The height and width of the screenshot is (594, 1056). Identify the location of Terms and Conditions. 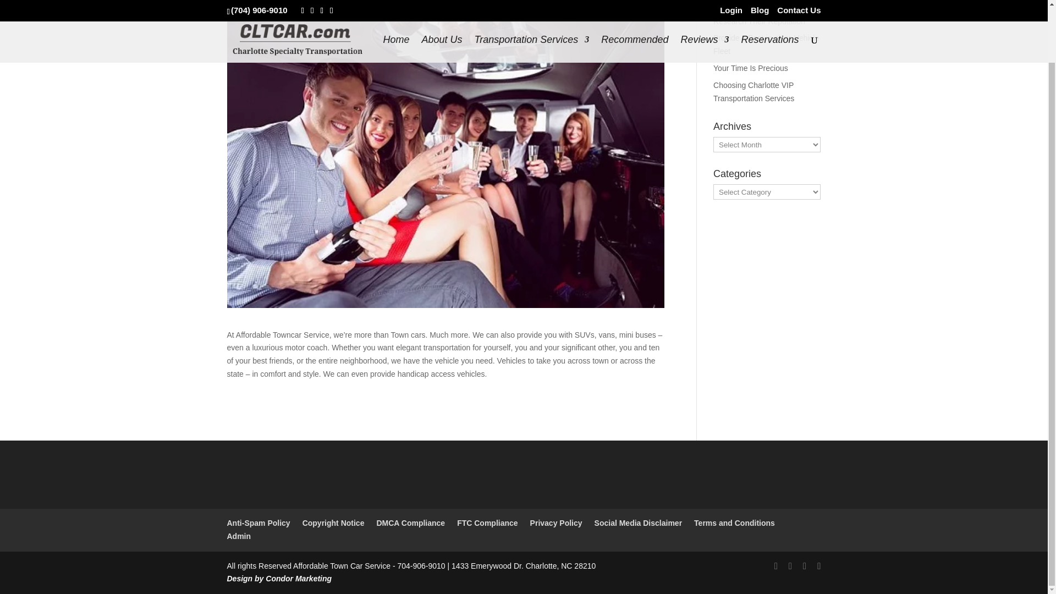
(734, 522).